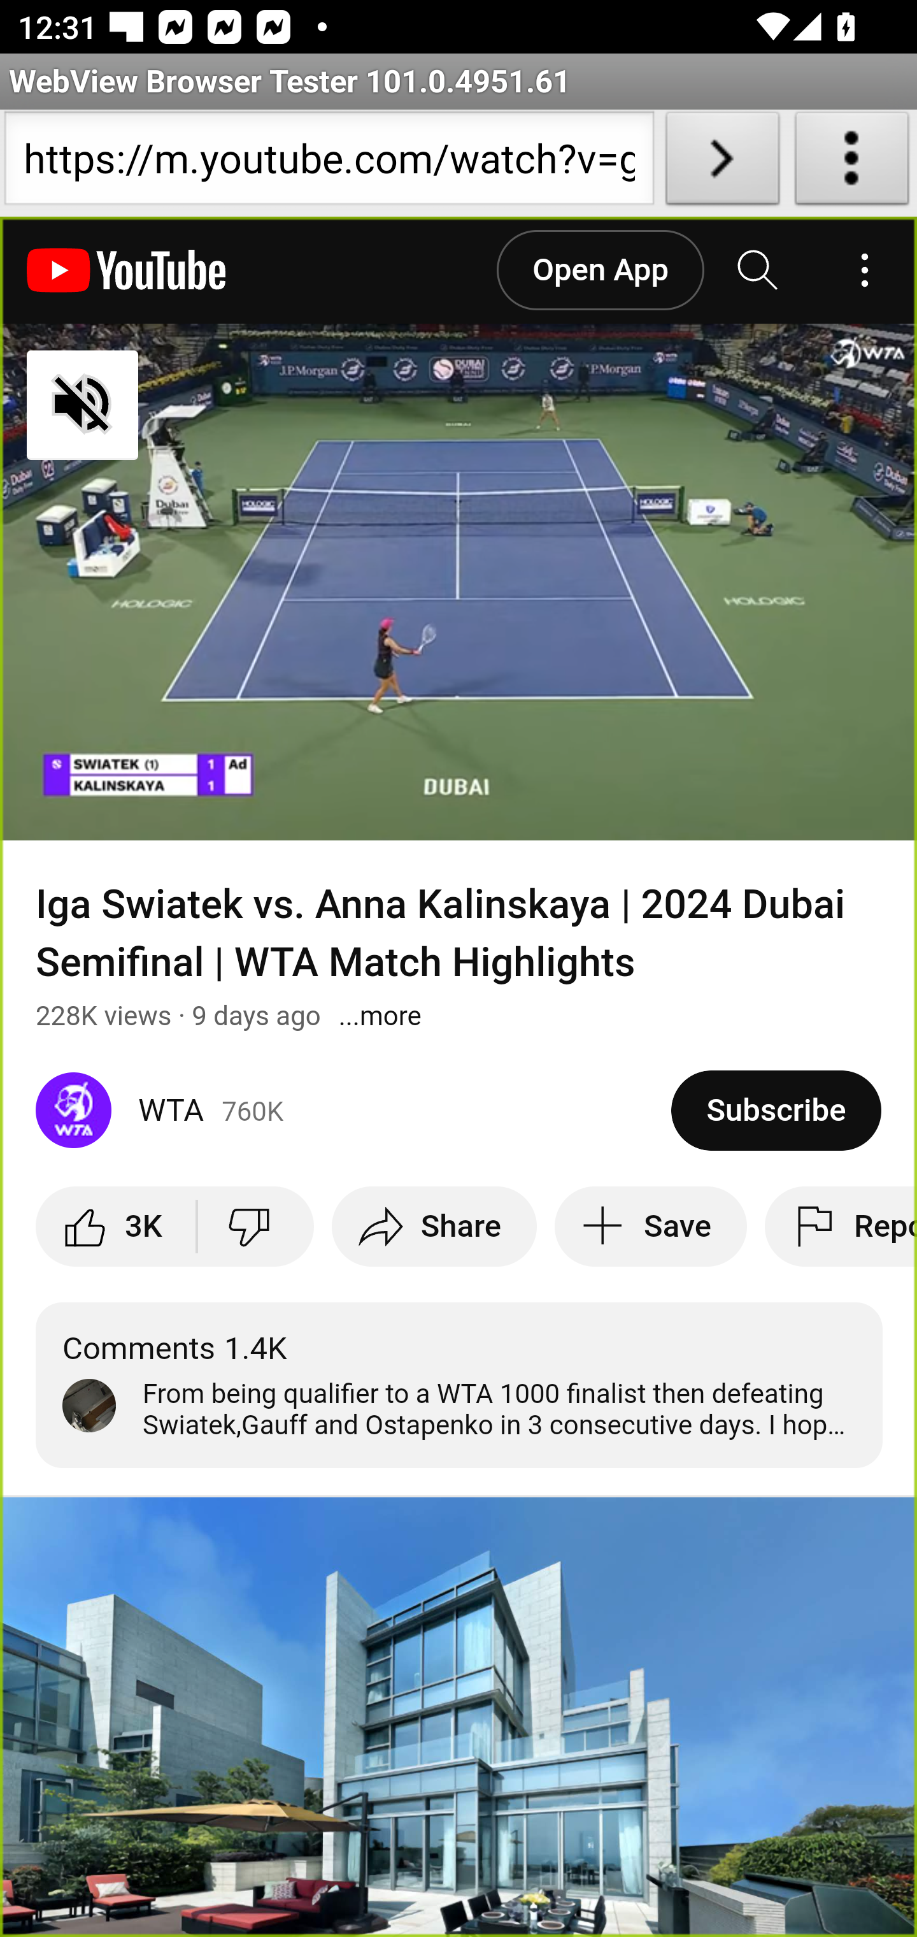 This screenshot has width=917, height=1937. What do you see at coordinates (117, 1226) in the screenshot?
I see `like this video along with 3,088 other people` at bounding box center [117, 1226].